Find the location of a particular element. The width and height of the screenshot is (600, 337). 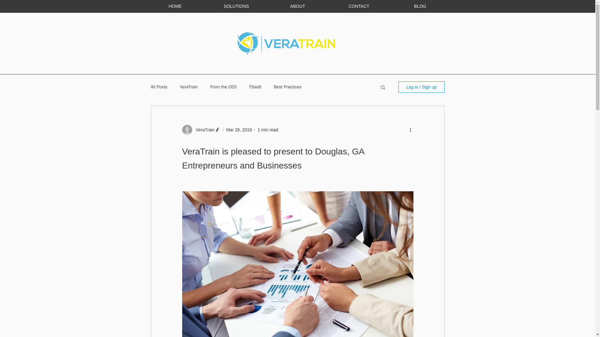

HOME is located at coordinates (175, 6).